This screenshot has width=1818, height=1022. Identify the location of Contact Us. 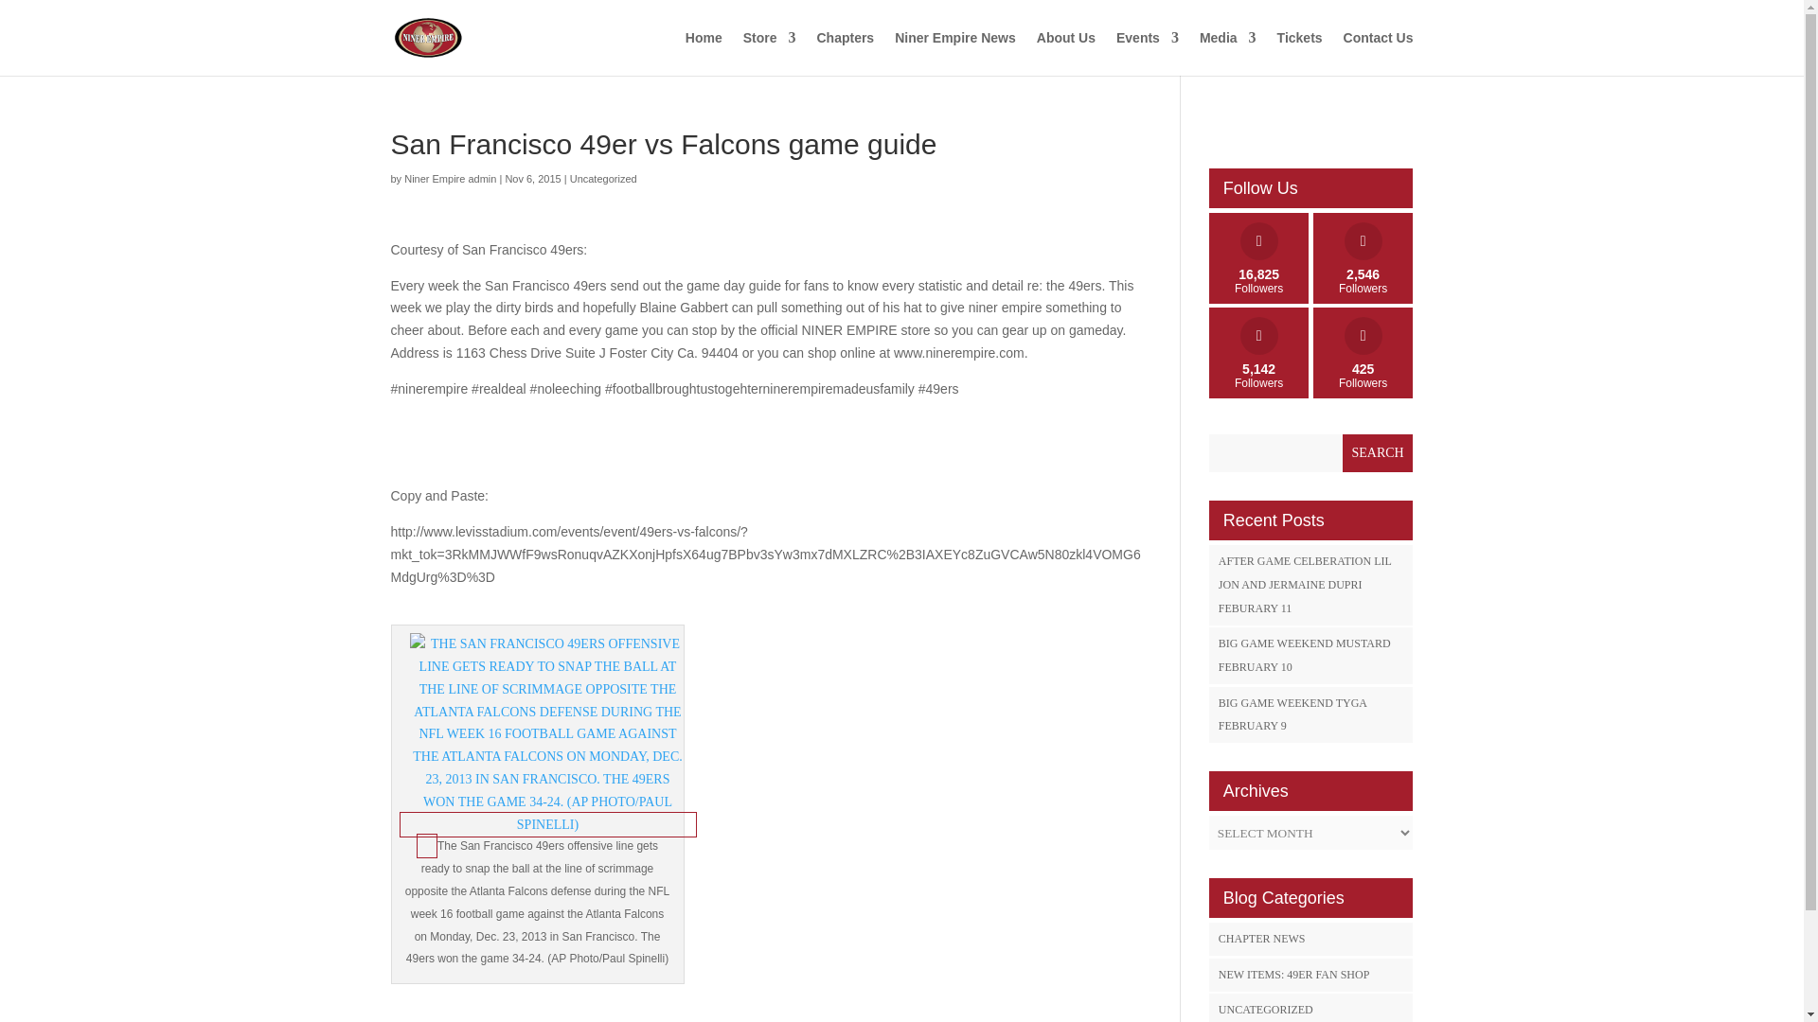
(450, 178).